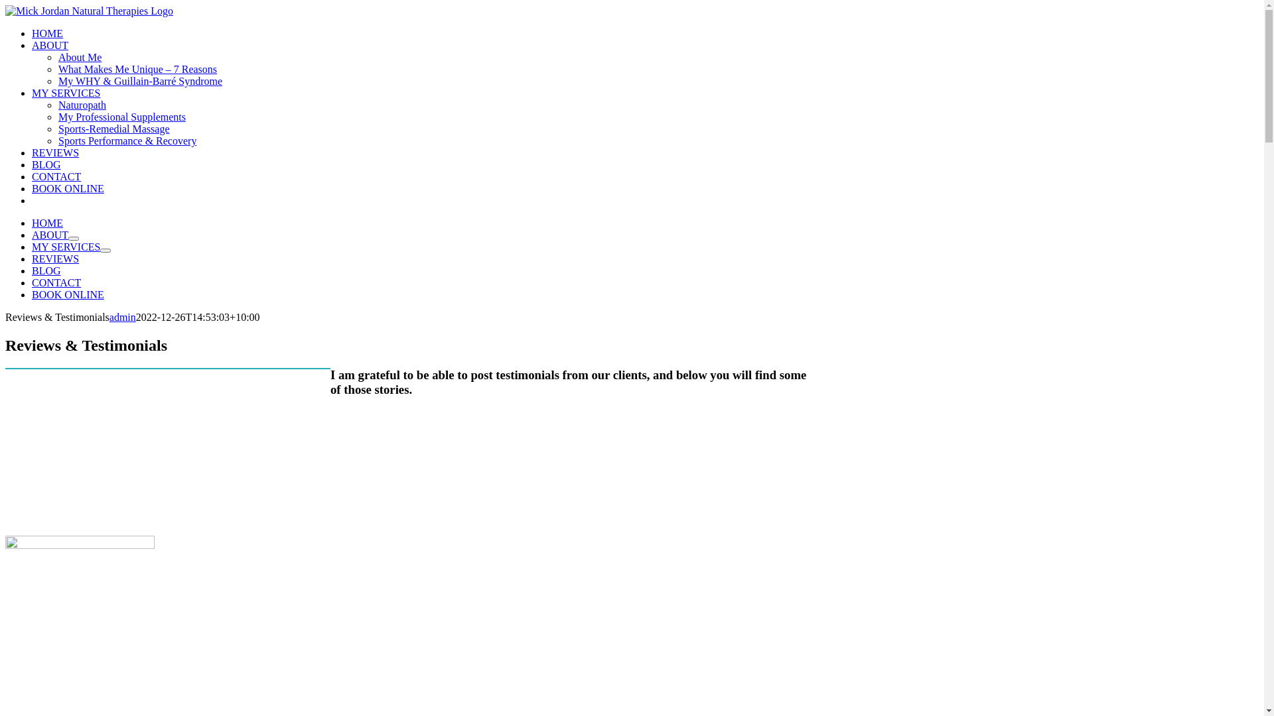  What do you see at coordinates (50, 235) in the screenshot?
I see `ABOUT` at bounding box center [50, 235].